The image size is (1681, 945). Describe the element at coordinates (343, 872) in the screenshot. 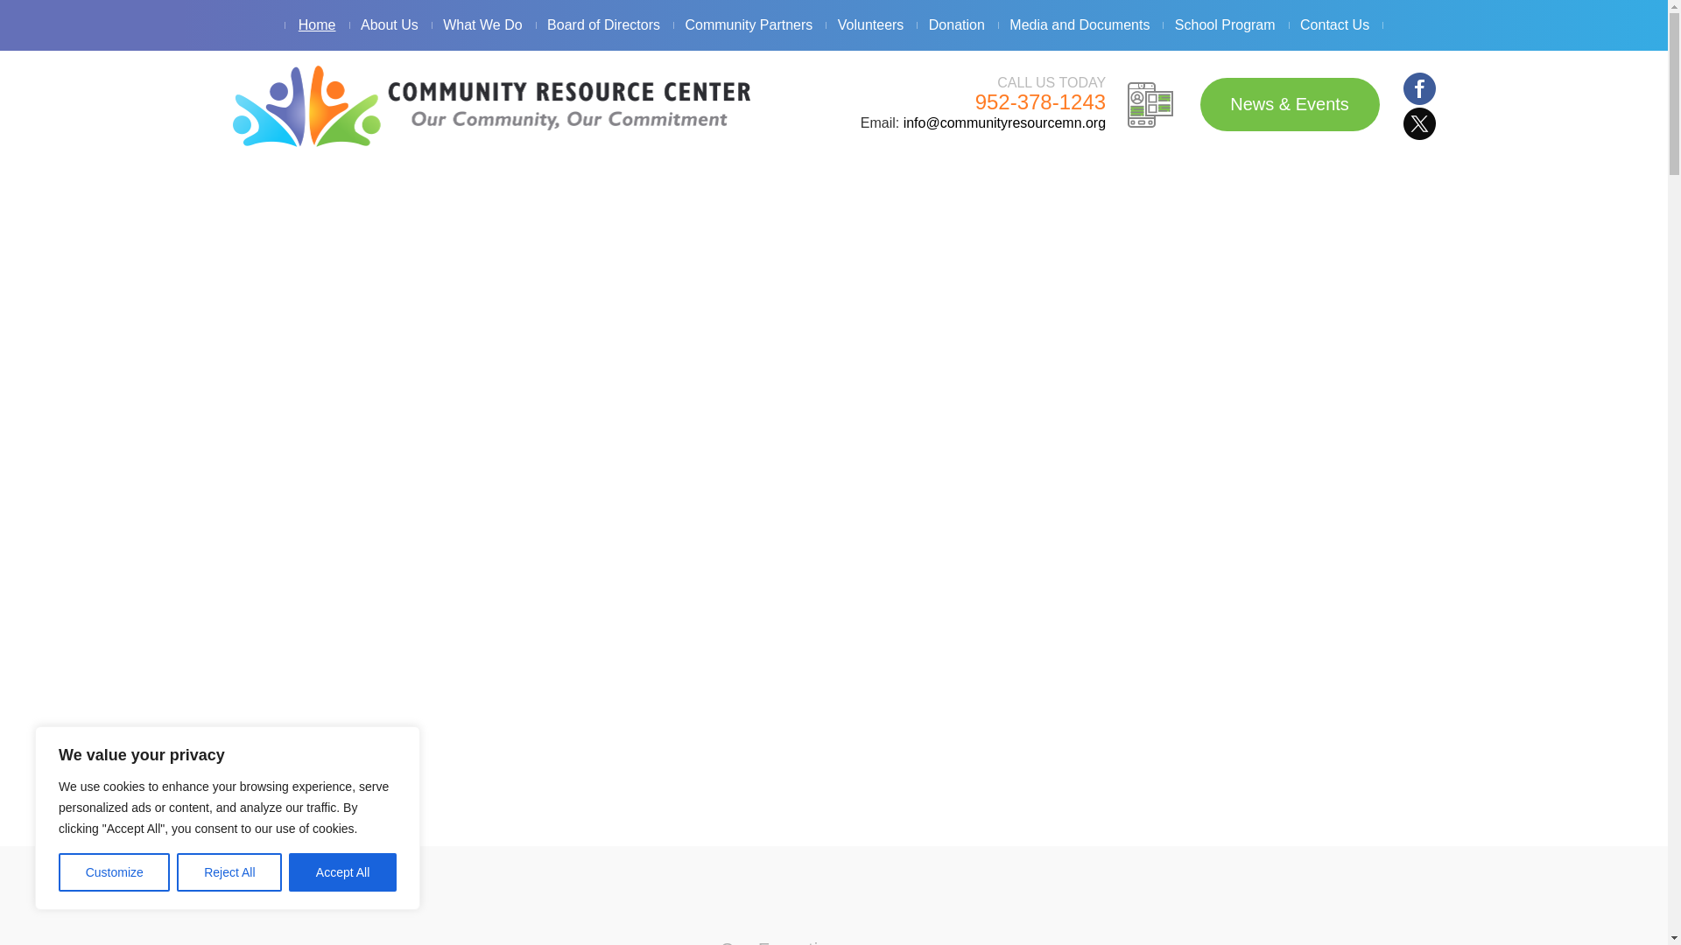

I see `Accept All` at that location.